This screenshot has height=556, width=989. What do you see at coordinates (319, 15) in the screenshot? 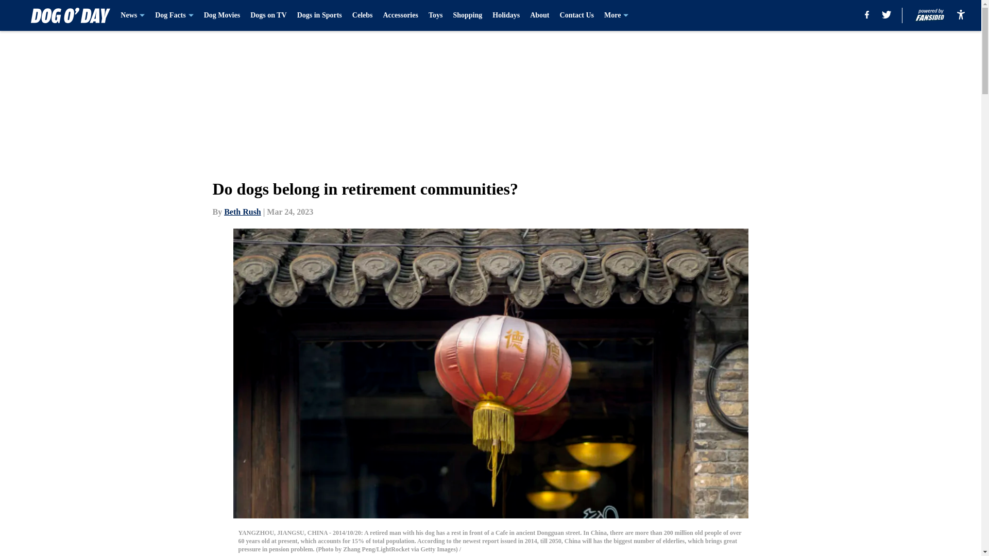
I see `Dogs in Sports` at bounding box center [319, 15].